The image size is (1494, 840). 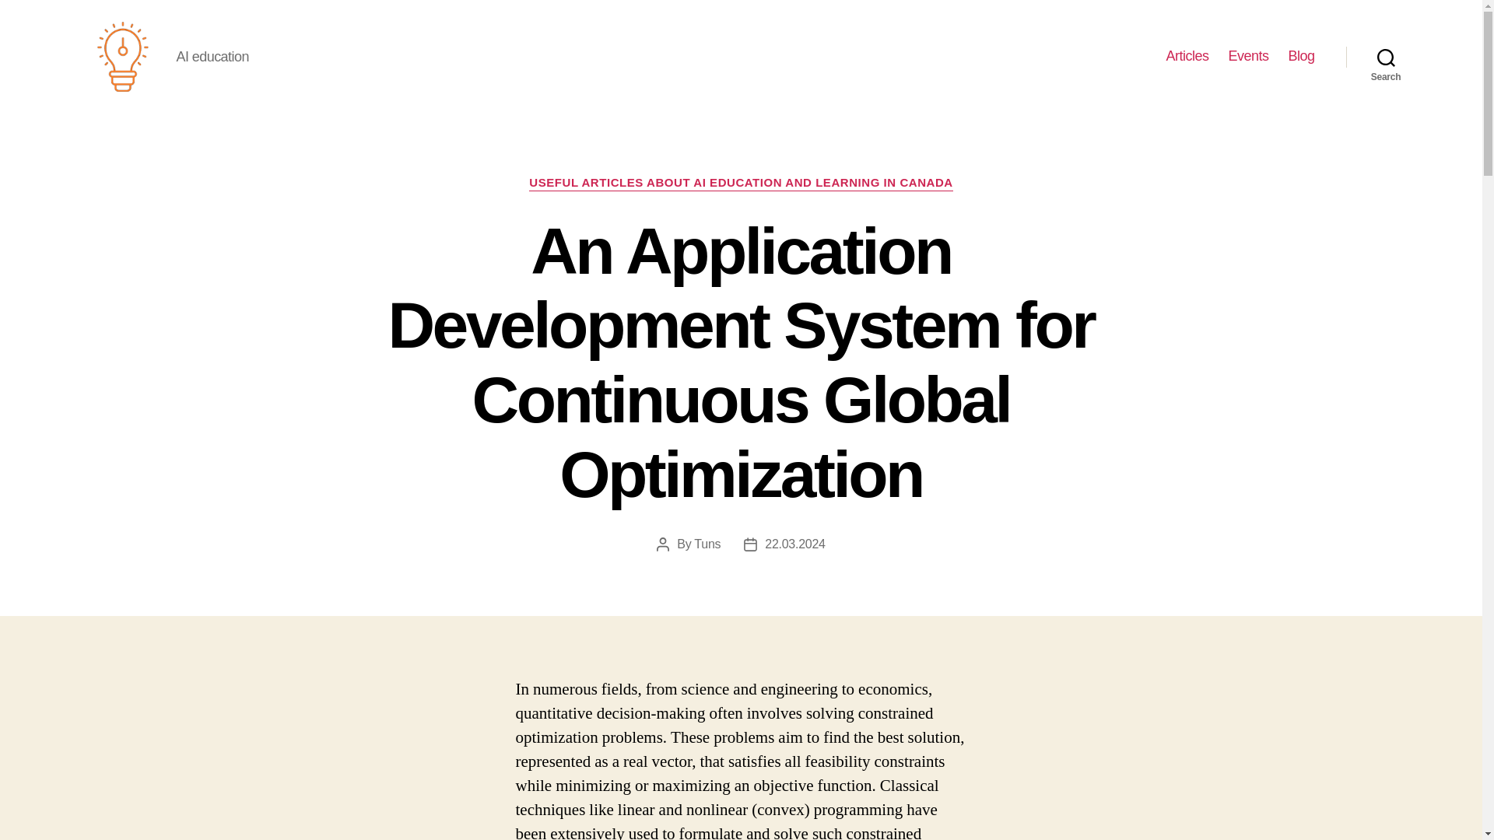 I want to click on USEFUL ARTICLES ABOUT AI EDUCATION AND LEARNING IN CANADA, so click(x=741, y=184).